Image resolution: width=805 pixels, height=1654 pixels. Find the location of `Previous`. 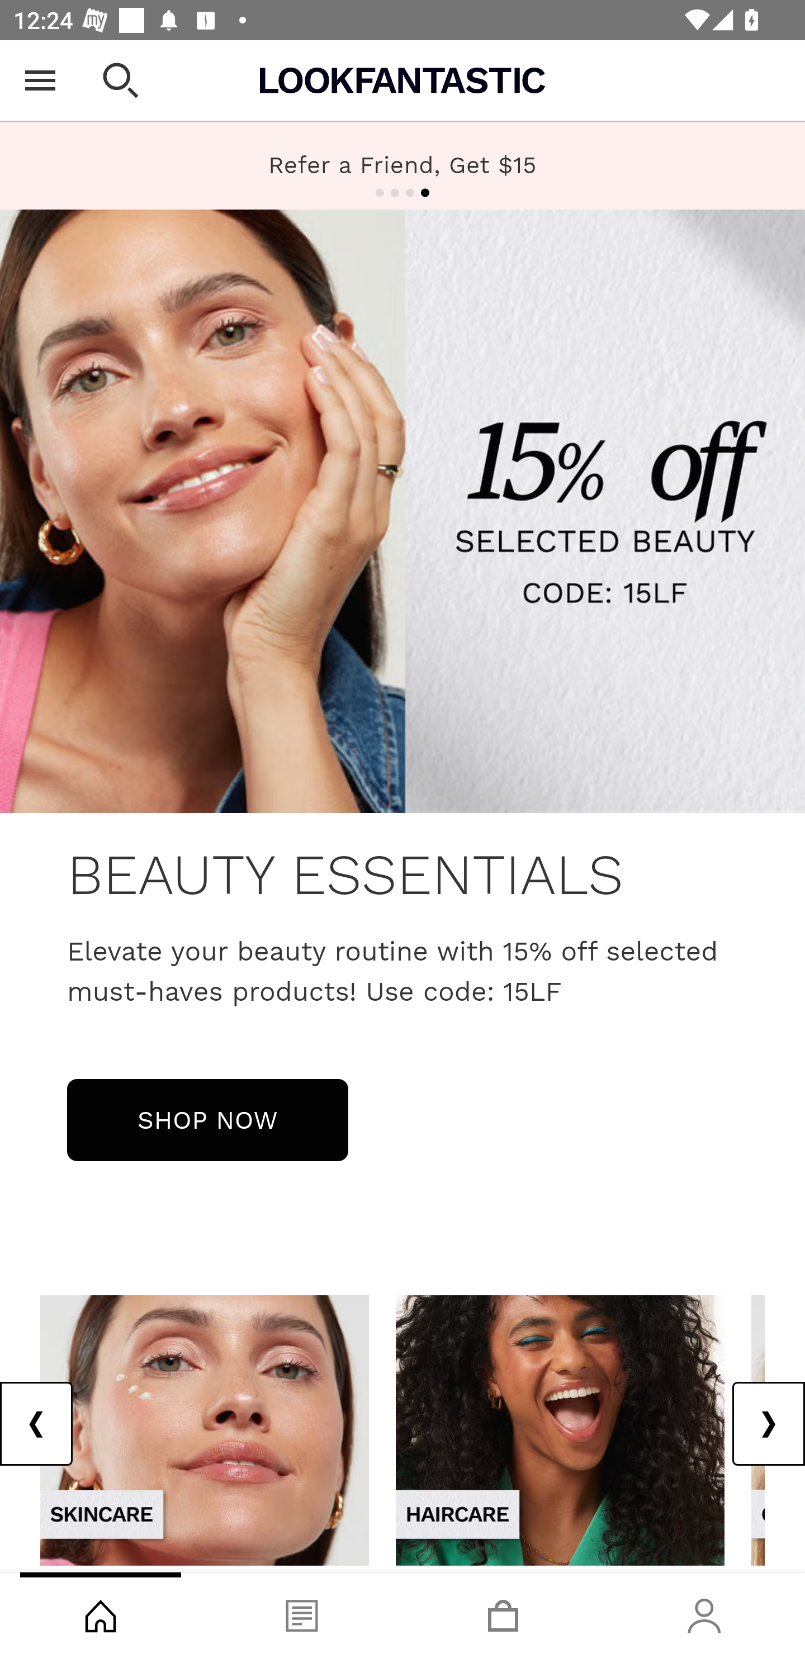

Previous is located at coordinates (37, 1424).